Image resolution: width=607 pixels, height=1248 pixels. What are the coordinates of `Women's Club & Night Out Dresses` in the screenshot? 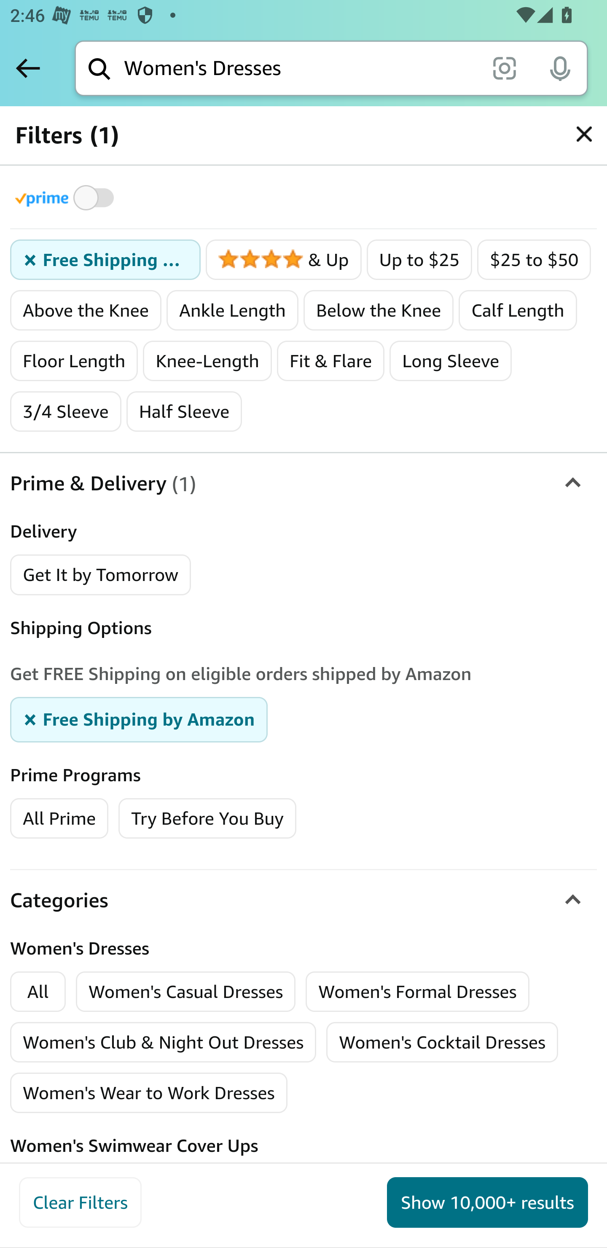 It's located at (164, 1042).